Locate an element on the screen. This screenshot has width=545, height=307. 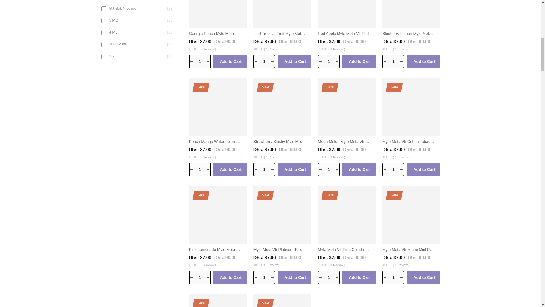
1 is located at coordinates (329, 277).